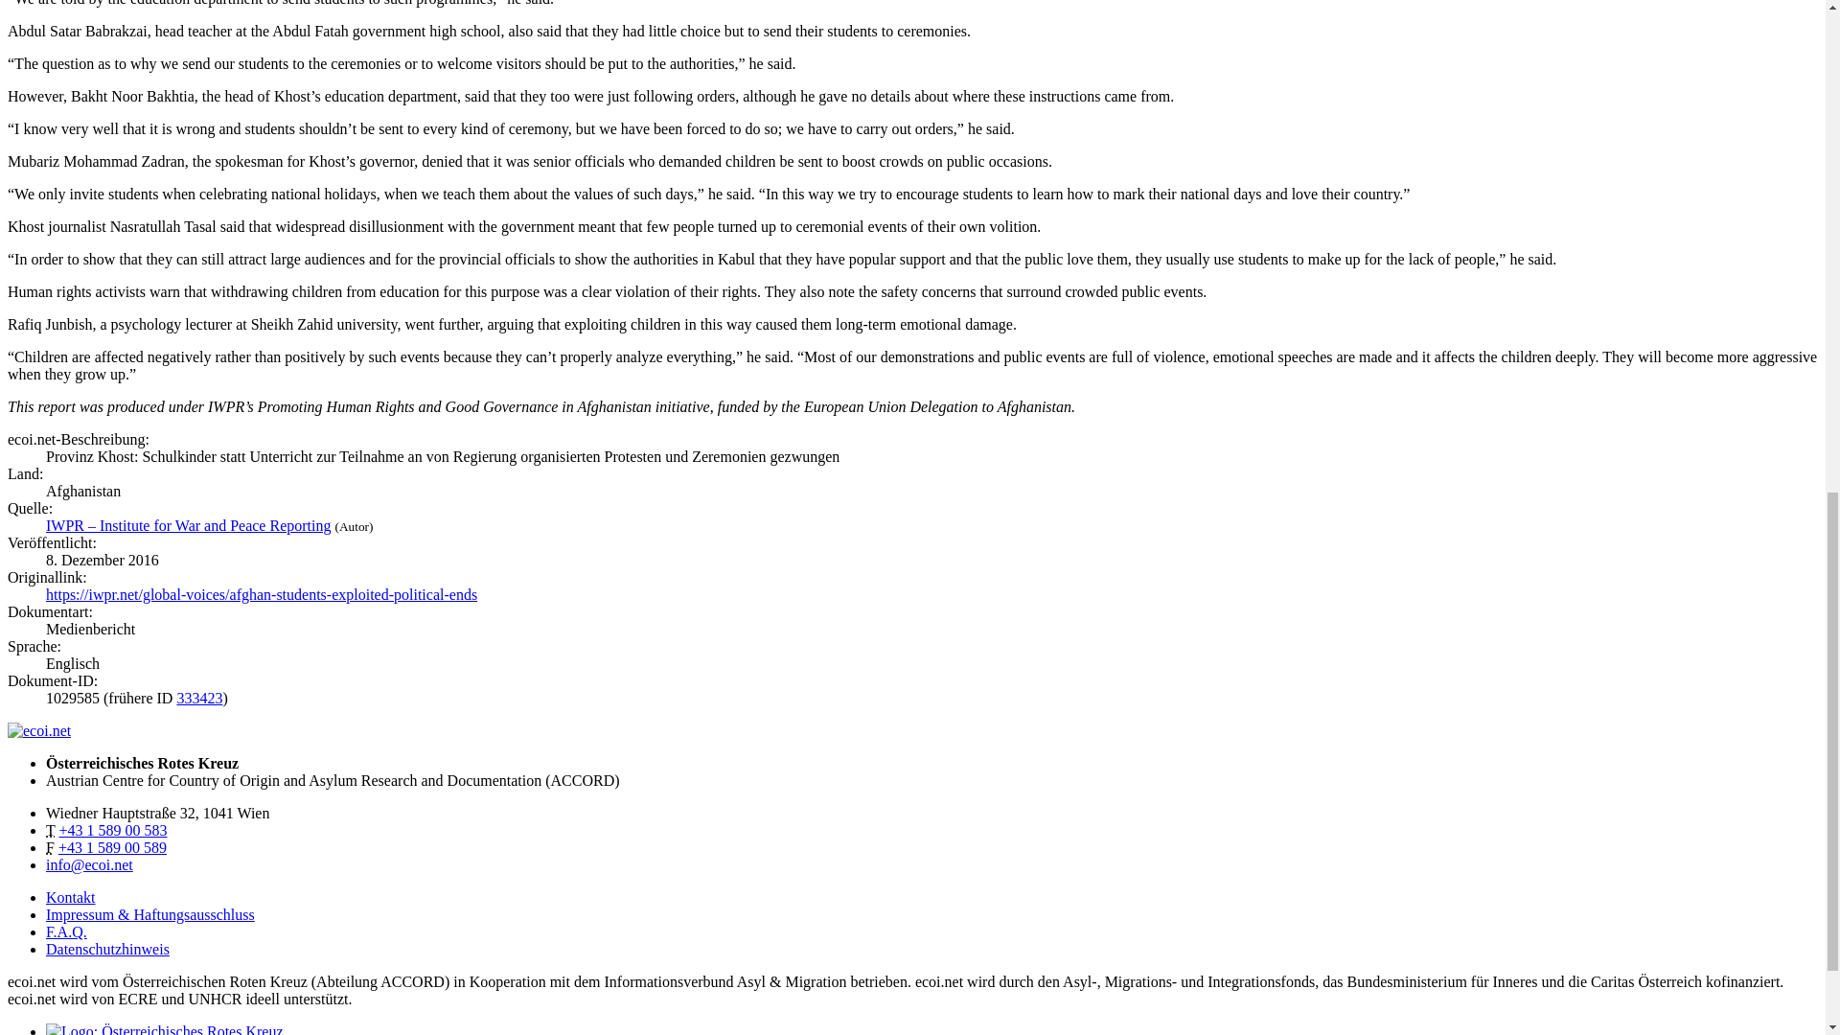 This screenshot has height=1035, width=1840. Describe the element at coordinates (113, 847) in the screenshot. I see `Fax` at that location.